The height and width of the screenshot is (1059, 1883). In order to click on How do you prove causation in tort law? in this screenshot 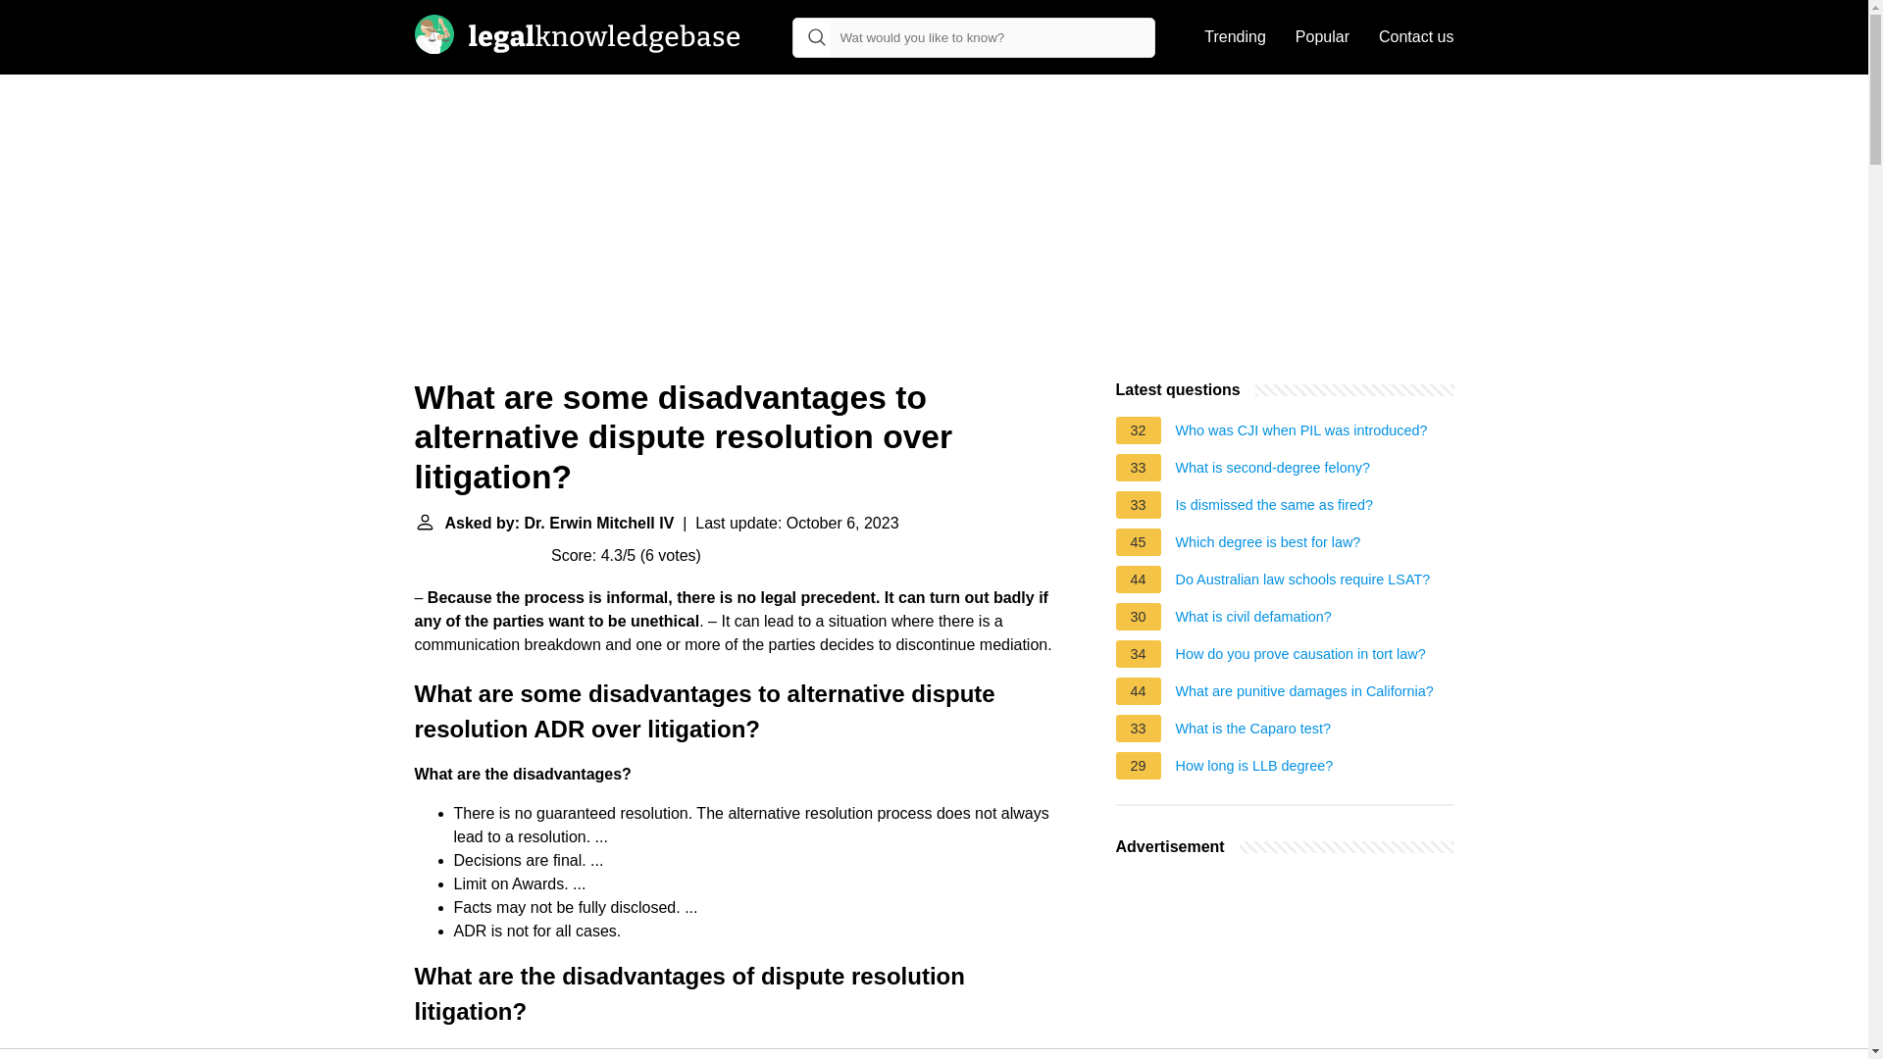, I will do `click(1300, 657)`.